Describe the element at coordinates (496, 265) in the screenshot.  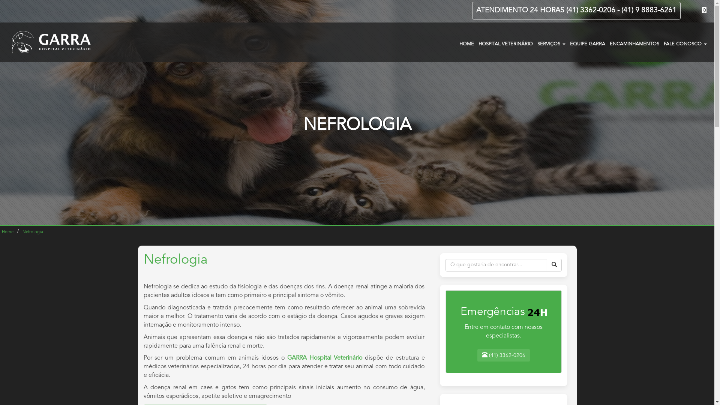
I see `O que gostaria de encontrar...` at that location.